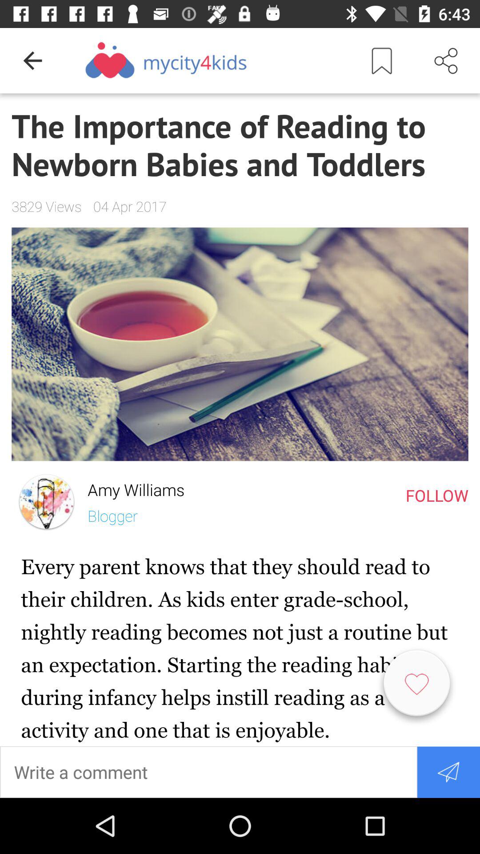  I want to click on swipe to the amy williams item, so click(130, 487).